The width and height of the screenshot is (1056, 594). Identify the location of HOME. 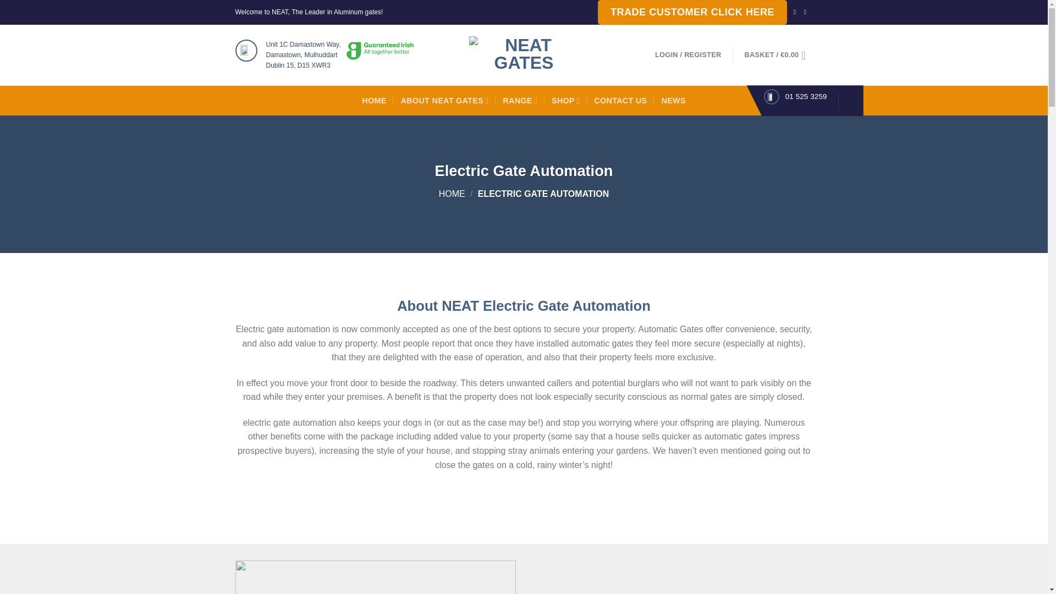
(452, 194).